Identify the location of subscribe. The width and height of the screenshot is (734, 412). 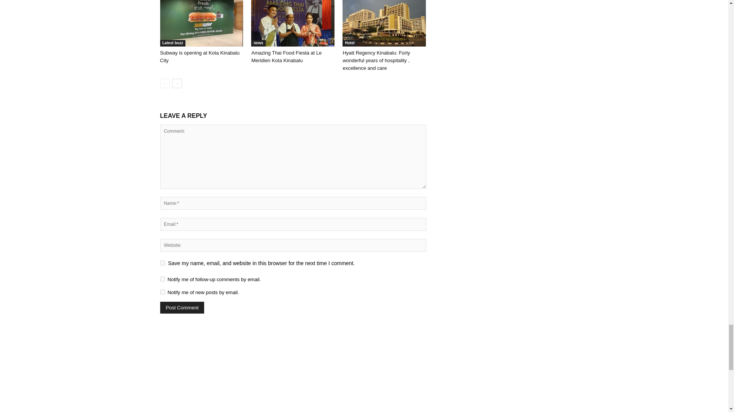
(162, 278).